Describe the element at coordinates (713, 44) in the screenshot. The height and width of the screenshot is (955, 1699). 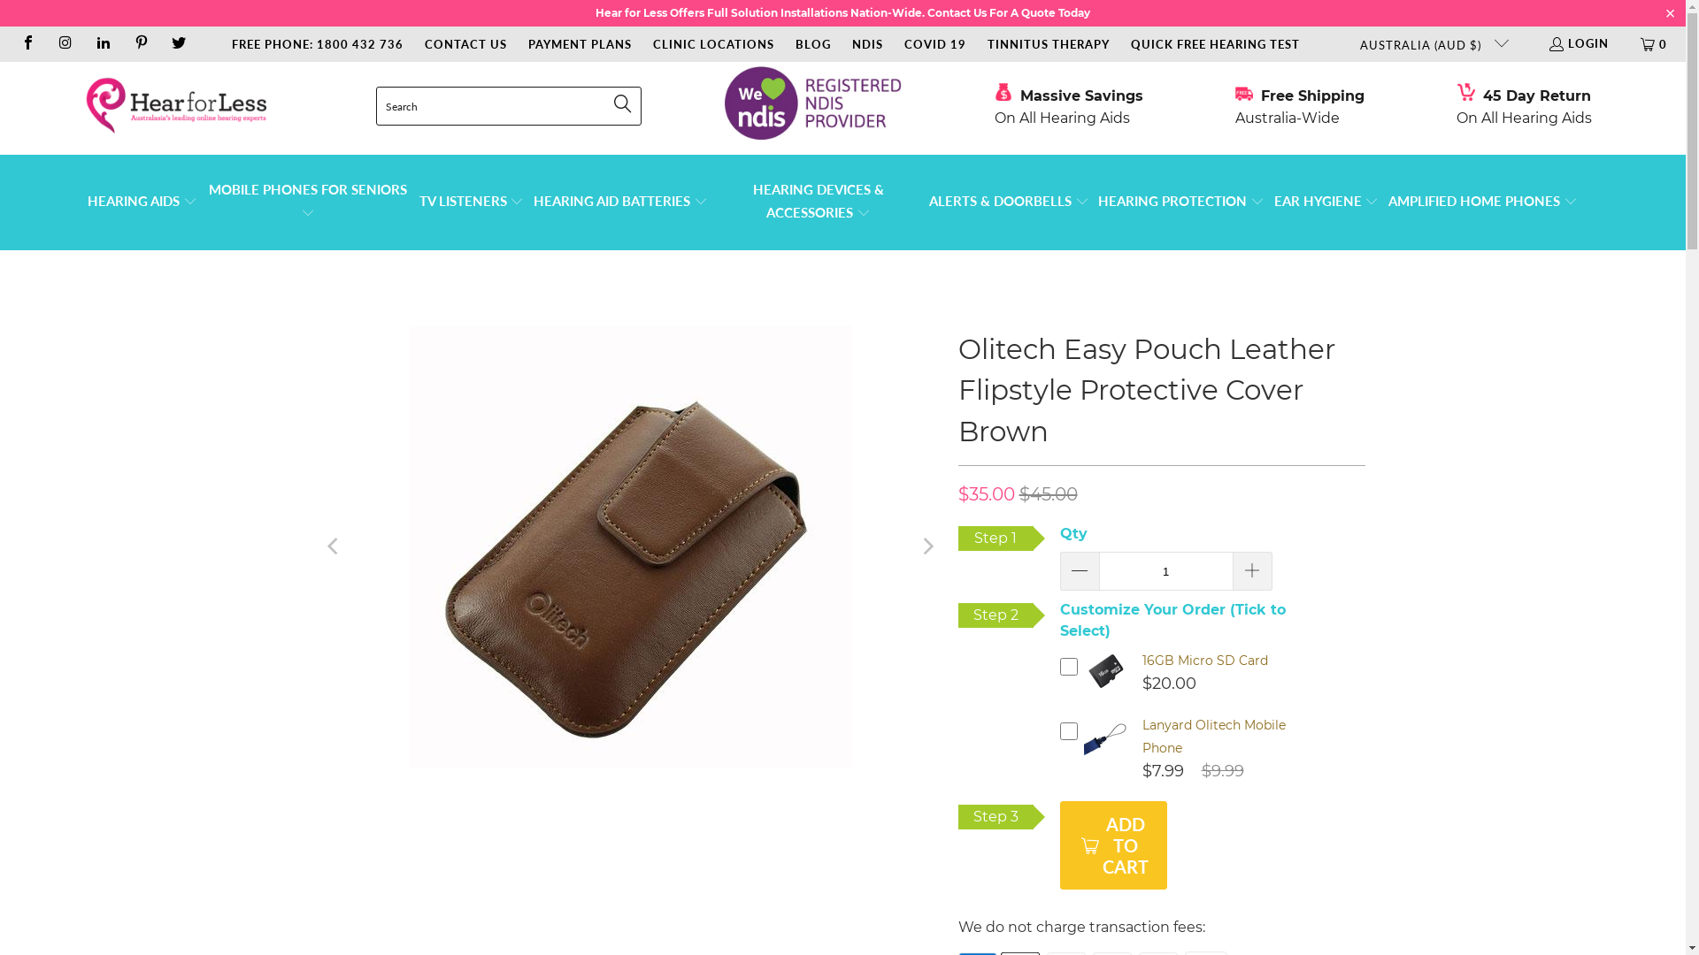
I see `CLINIC LOCATIONS` at that location.